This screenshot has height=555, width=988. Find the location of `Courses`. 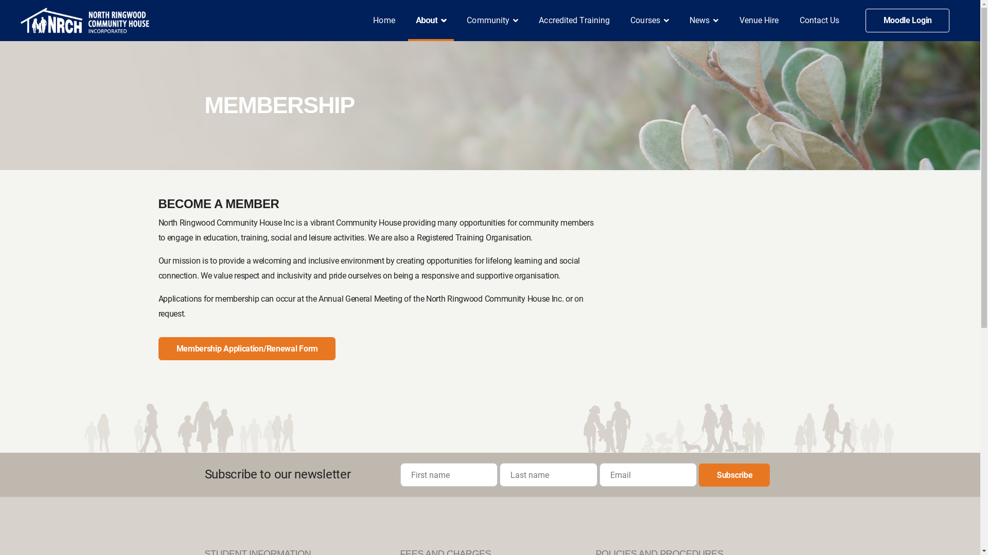

Courses is located at coordinates (649, 21).